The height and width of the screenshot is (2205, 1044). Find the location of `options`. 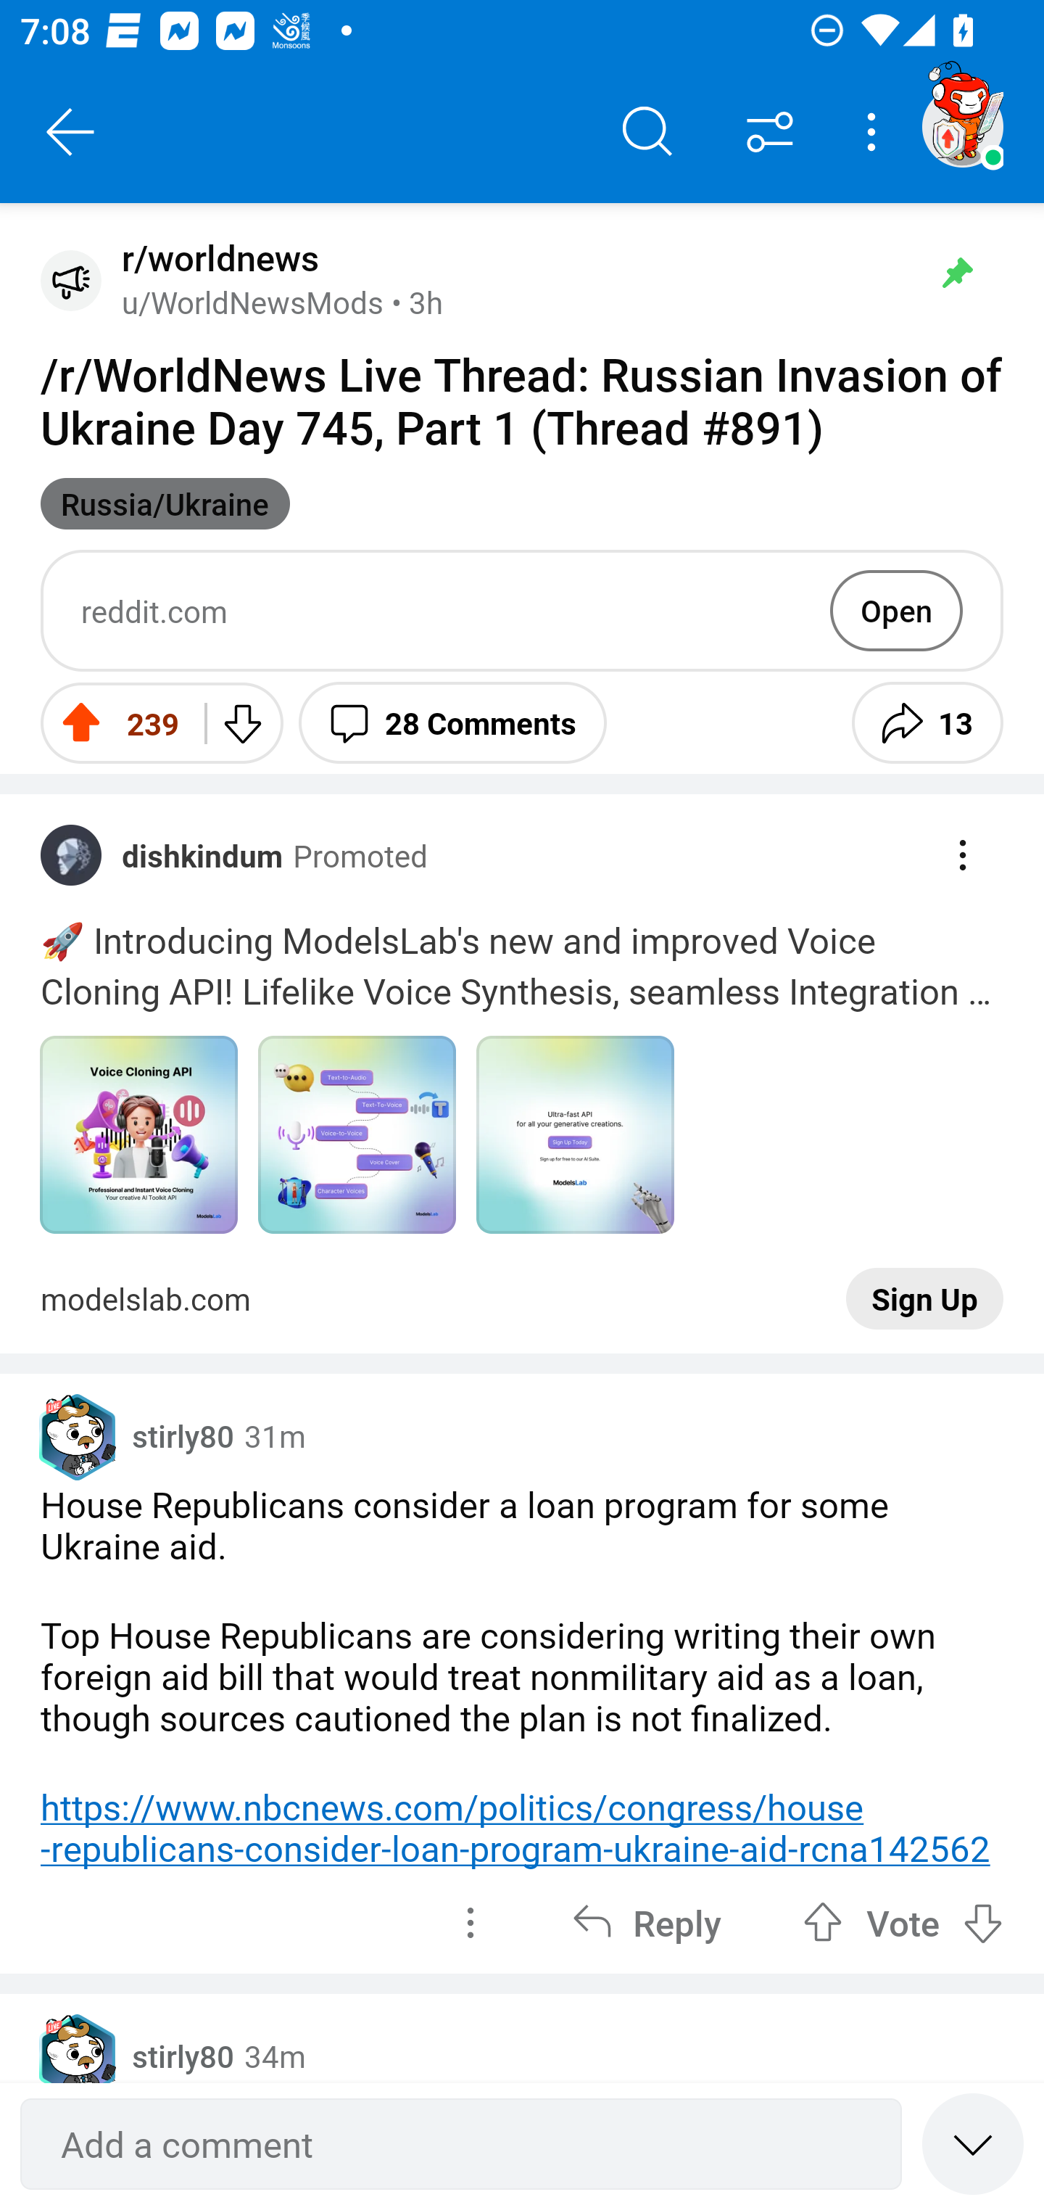

options is located at coordinates (470, 1922).